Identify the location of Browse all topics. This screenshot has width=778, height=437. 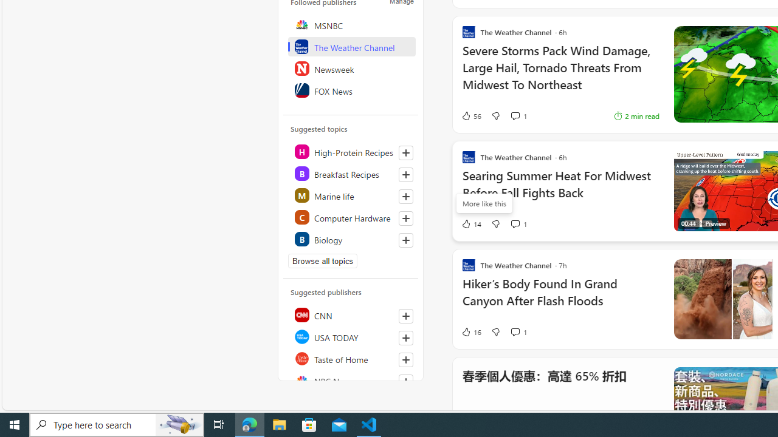
(322, 261).